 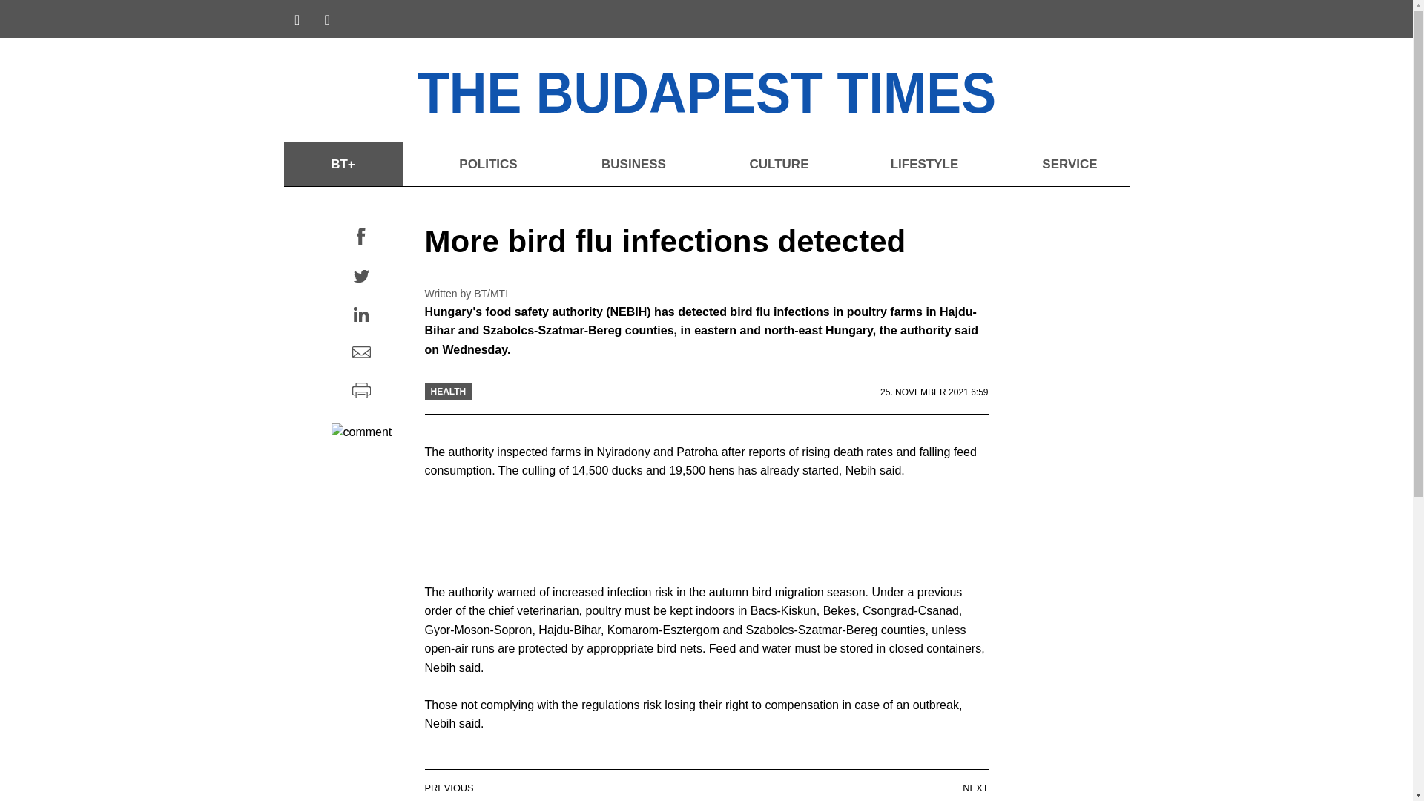 What do you see at coordinates (779, 164) in the screenshot?
I see `CULTURE` at bounding box center [779, 164].